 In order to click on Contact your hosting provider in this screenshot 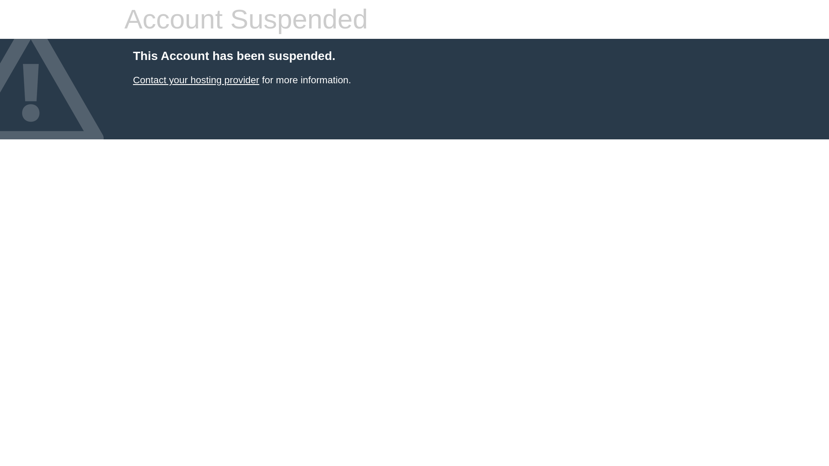, I will do `click(196, 79)`.